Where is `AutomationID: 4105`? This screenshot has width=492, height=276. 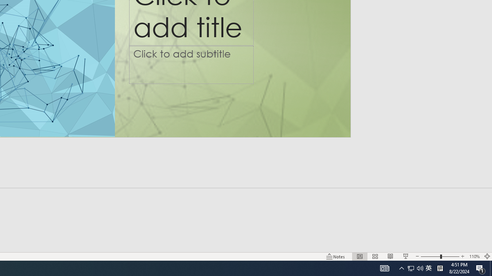 AutomationID: 4105 is located at coordinates (384, 268).